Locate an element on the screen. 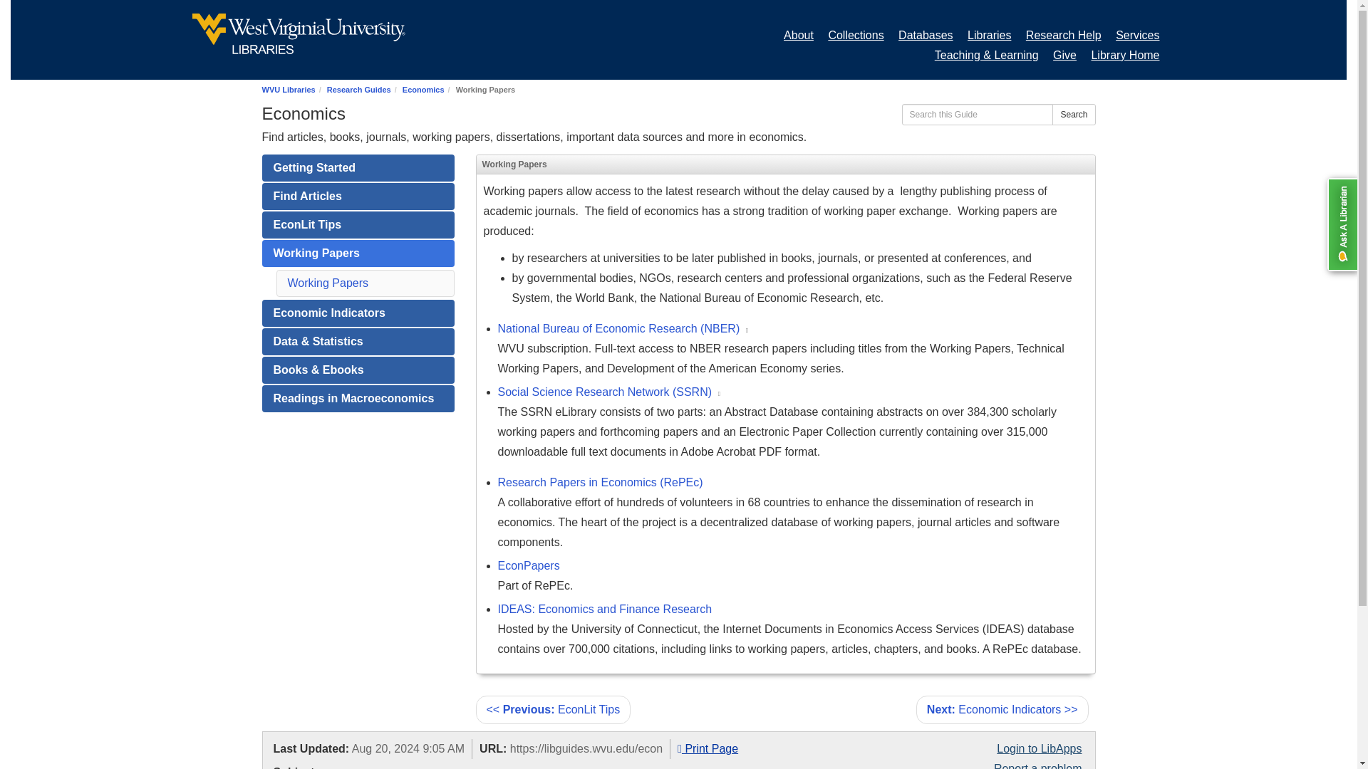  WVU Libraries is located at coordinates (289, 89).